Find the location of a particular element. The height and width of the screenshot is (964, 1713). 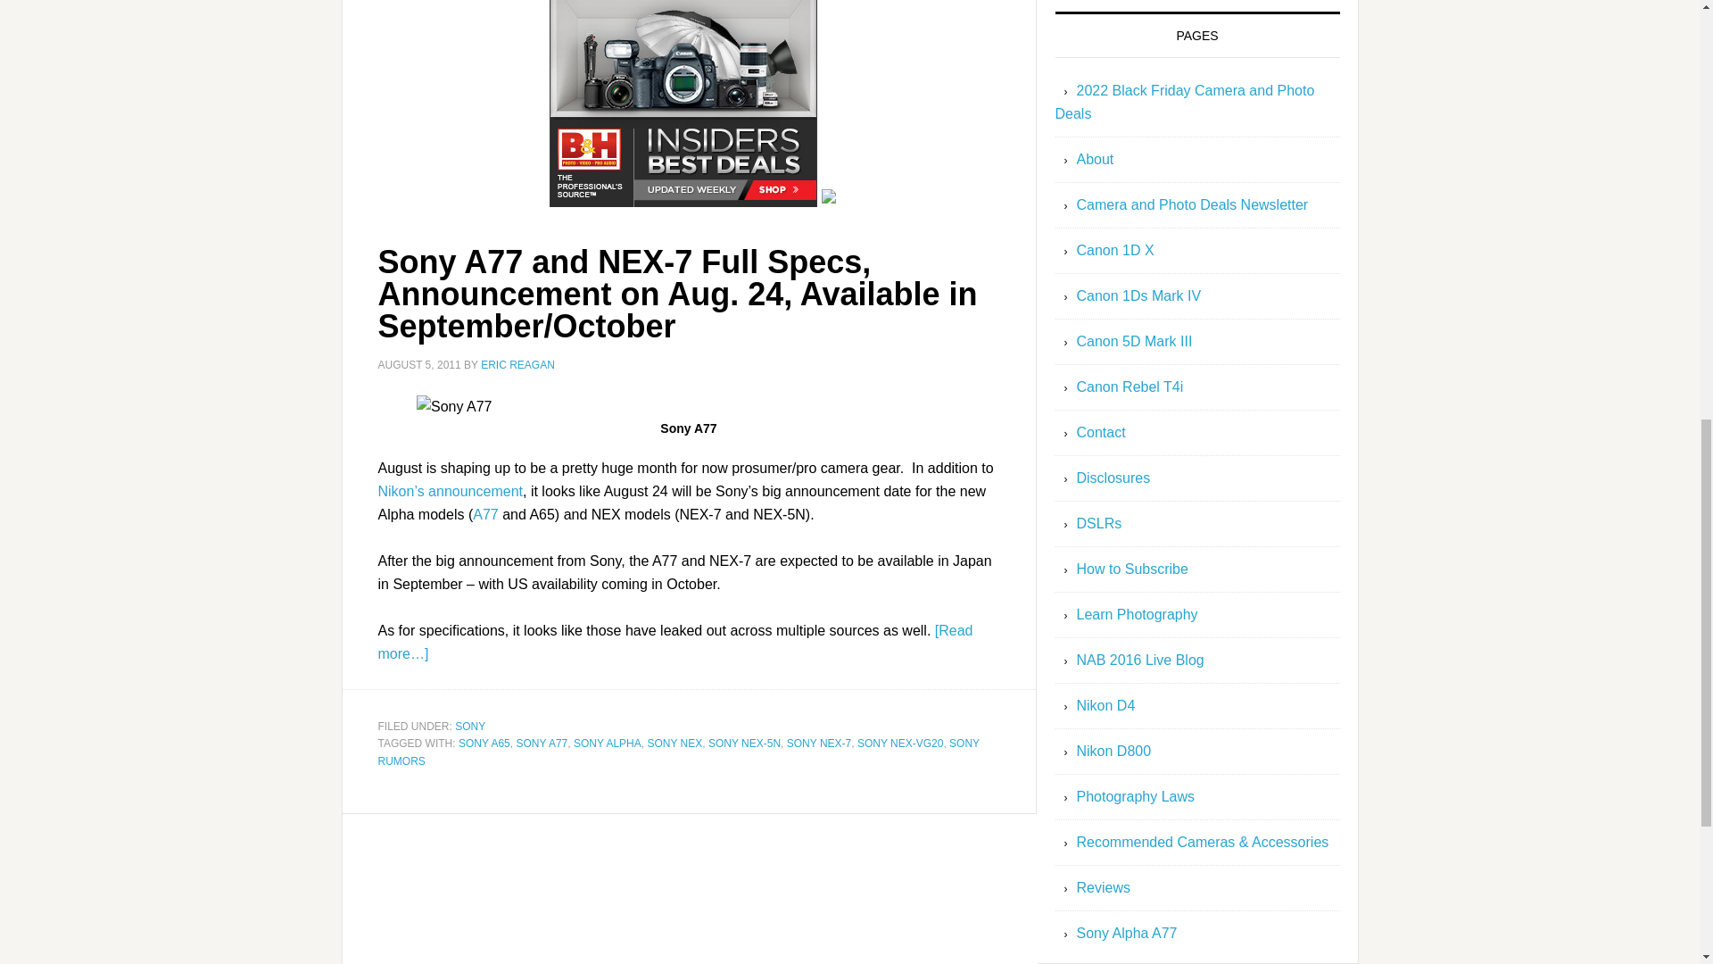

SONY A77 is located at coordinates (541, 744).